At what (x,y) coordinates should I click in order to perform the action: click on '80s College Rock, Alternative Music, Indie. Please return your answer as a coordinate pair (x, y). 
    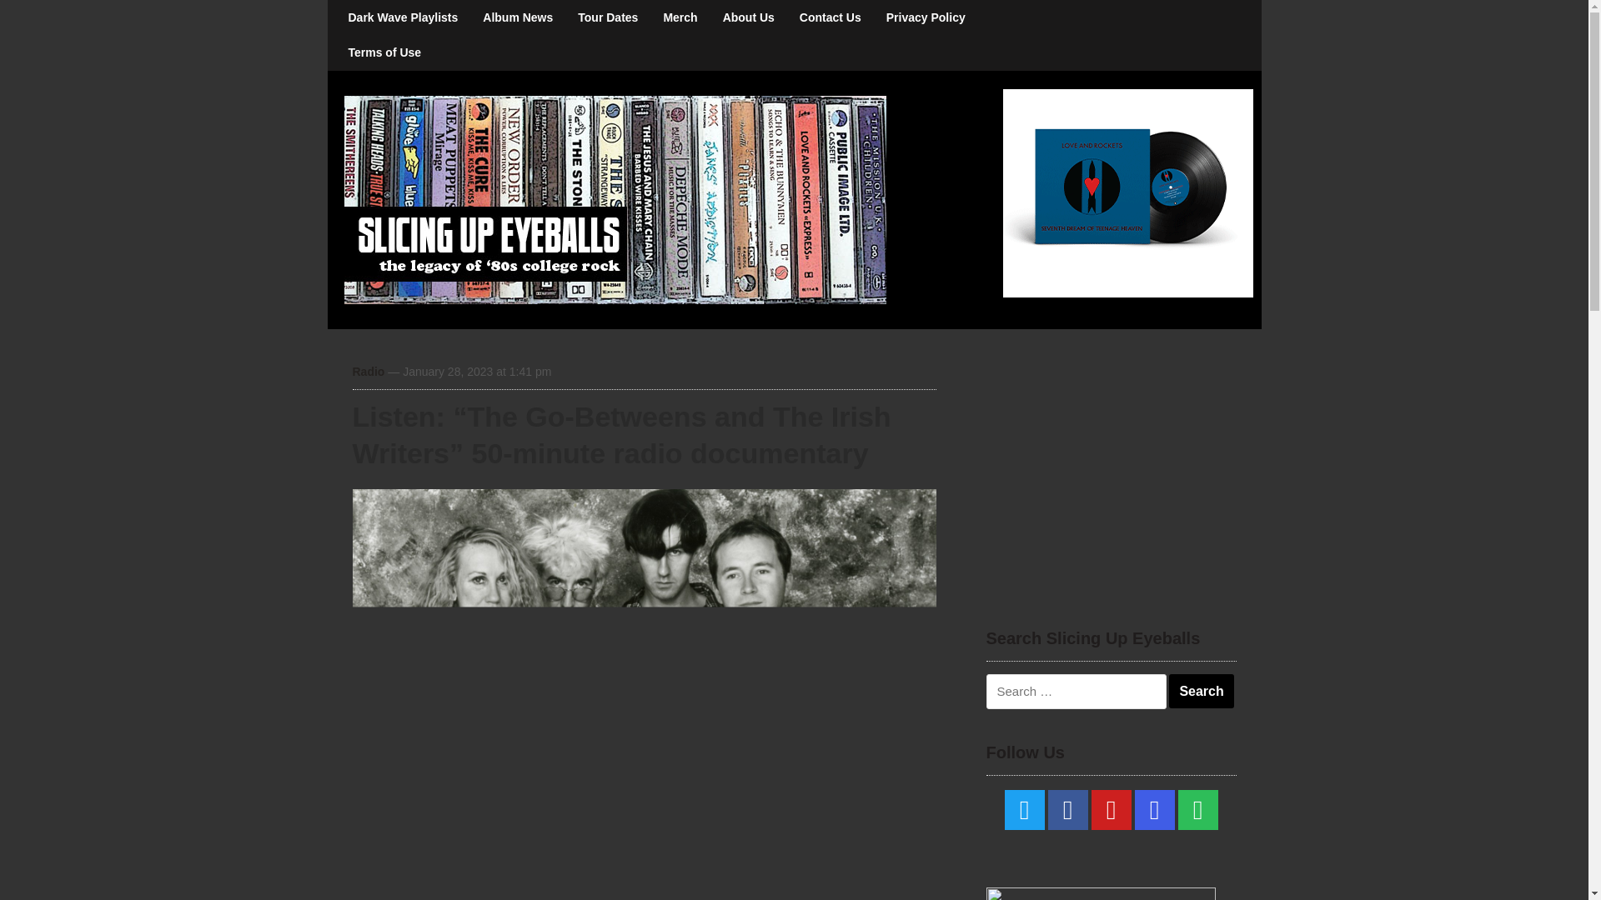
    Looking at the image, I should click on (614, 198).